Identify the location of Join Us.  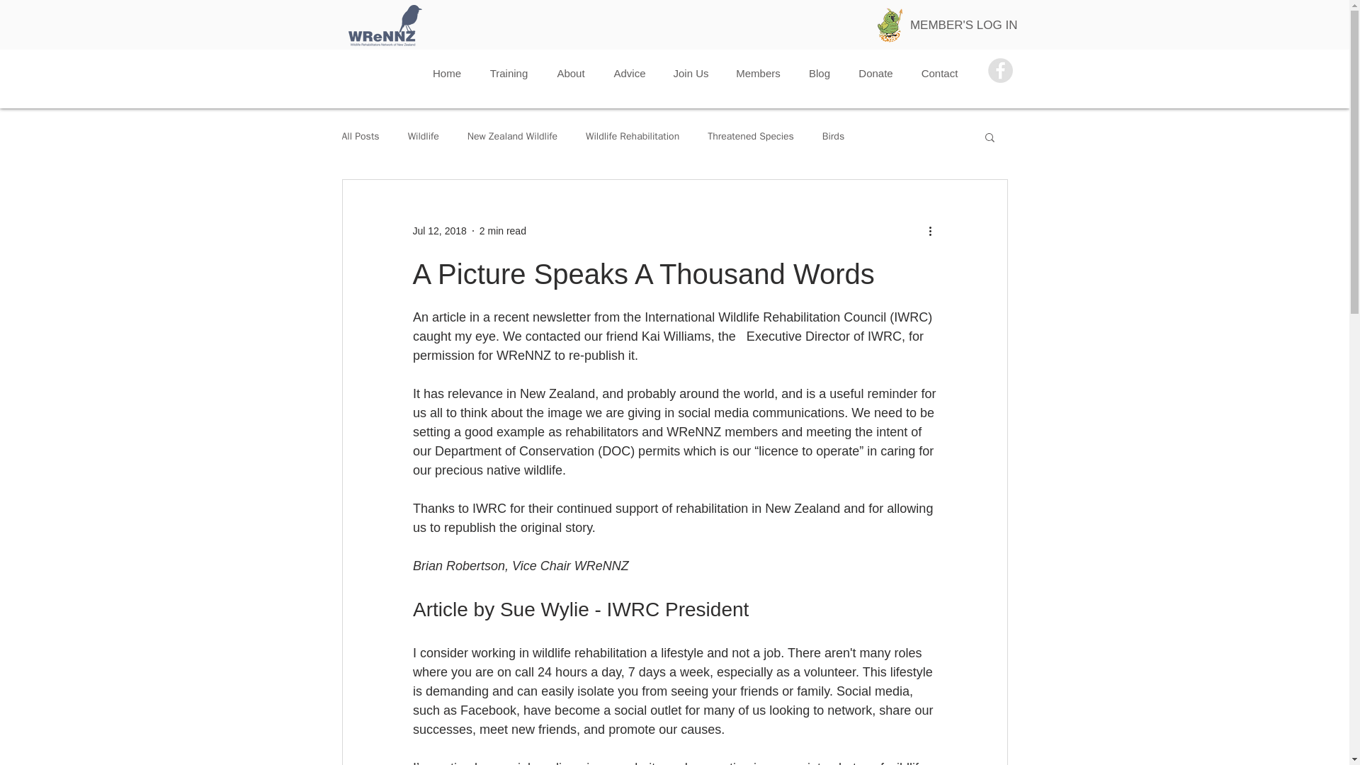
(691, 72).